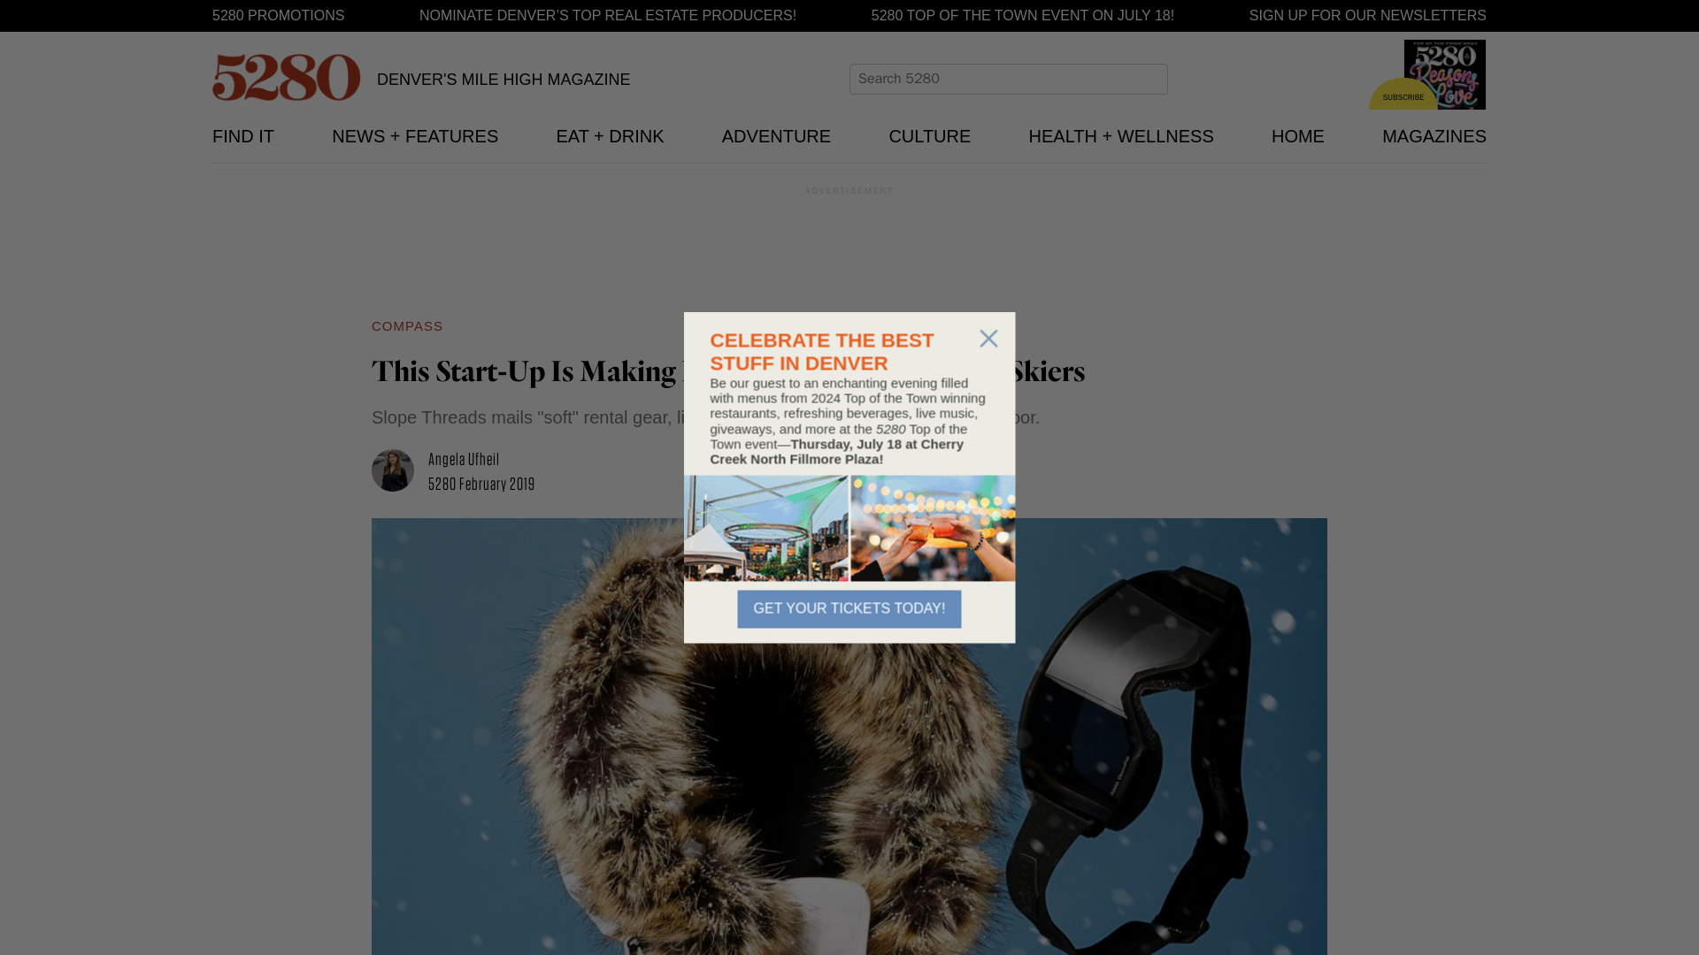 Image resolution: width=1699 pixels, height=955 pixels. Describe the element at coordinates (849, 246) in the screenshot. I see `3rd party ad content` at that location.